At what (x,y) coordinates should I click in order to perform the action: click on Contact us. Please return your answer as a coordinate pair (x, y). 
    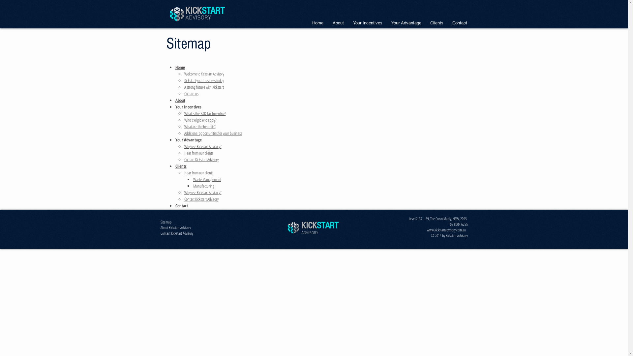
    Looking at the image, I should click on (191, 94).